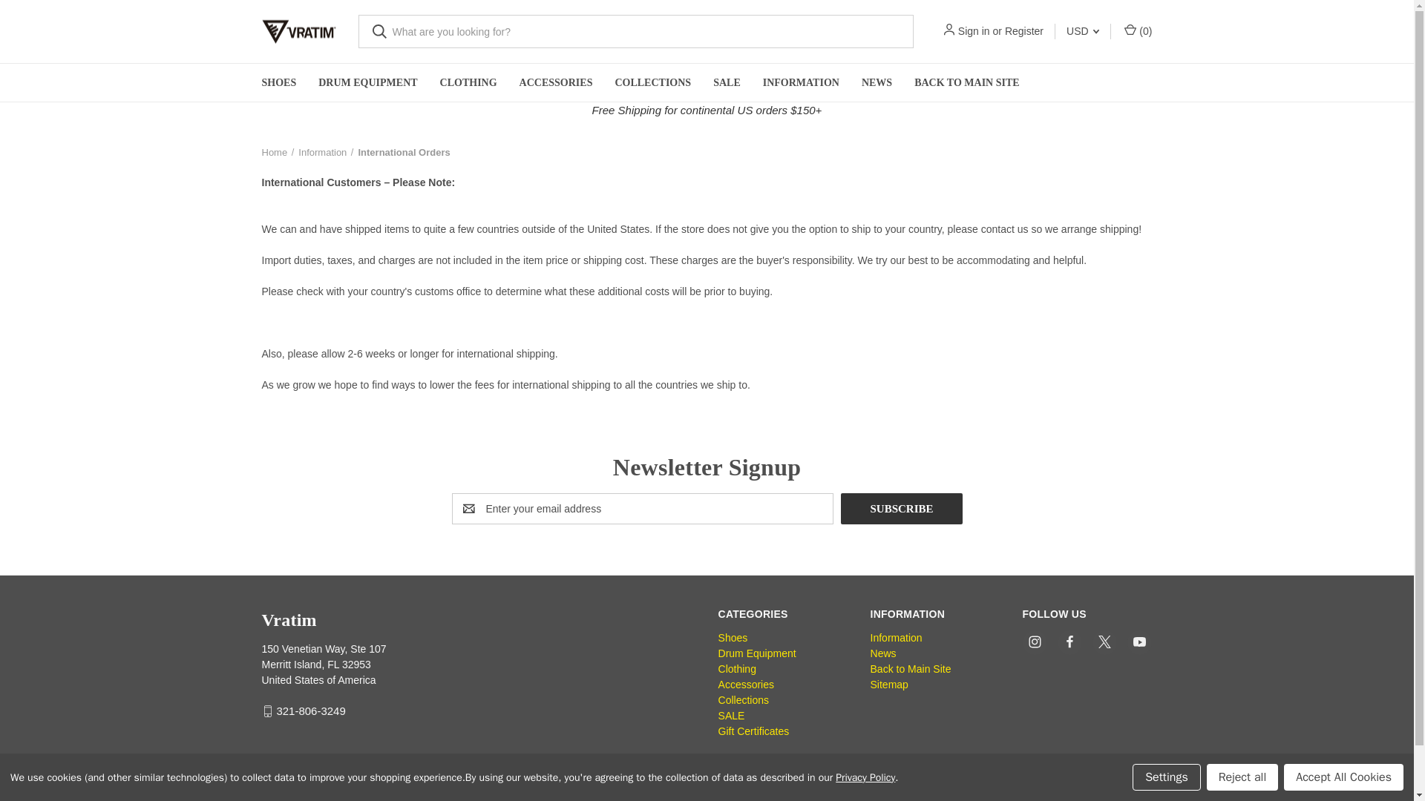 This screenshot has height=801, width=1425. I want to click on SHOES, so click(279, 83).